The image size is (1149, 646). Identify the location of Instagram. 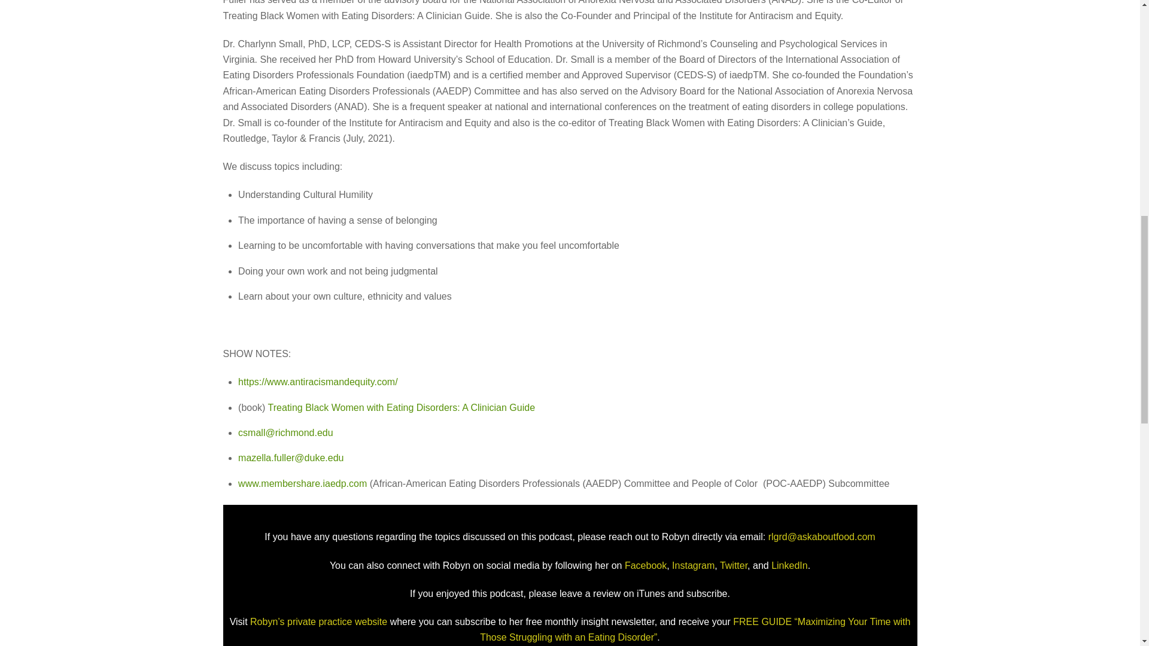
(692, 565).